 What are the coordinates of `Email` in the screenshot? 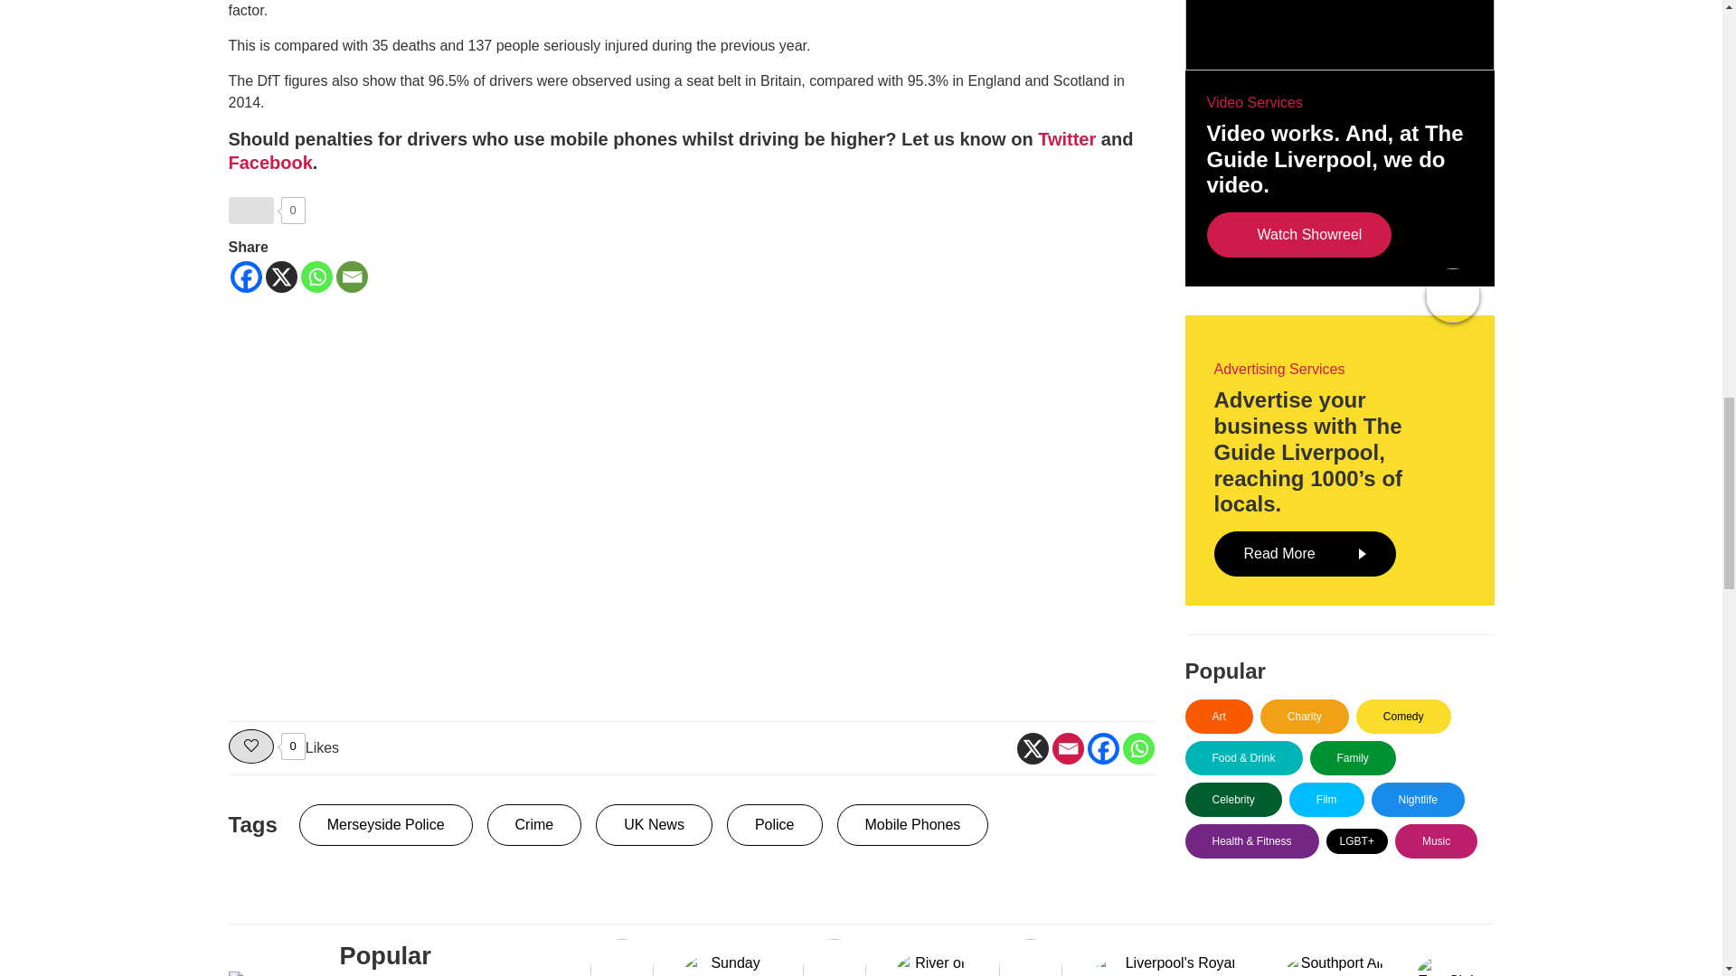 It's located at (1067, 748).